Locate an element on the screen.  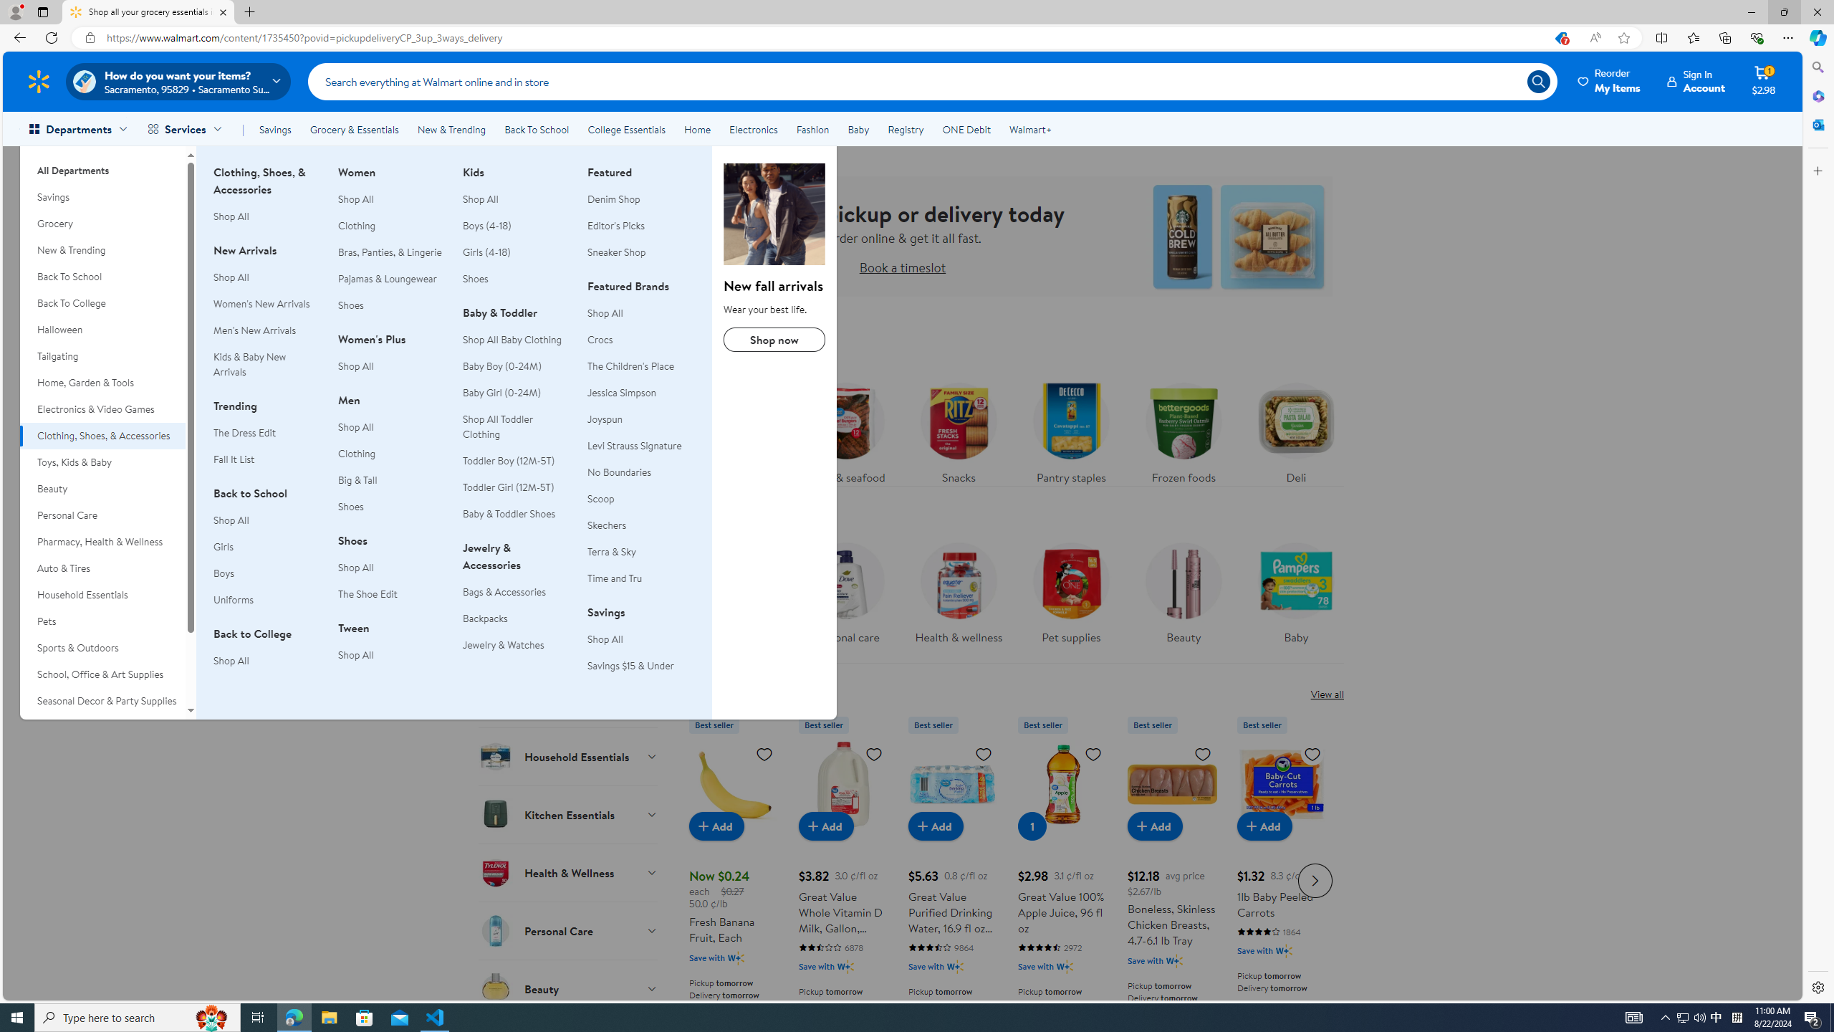
Boys is located at coordinates (224, 573).